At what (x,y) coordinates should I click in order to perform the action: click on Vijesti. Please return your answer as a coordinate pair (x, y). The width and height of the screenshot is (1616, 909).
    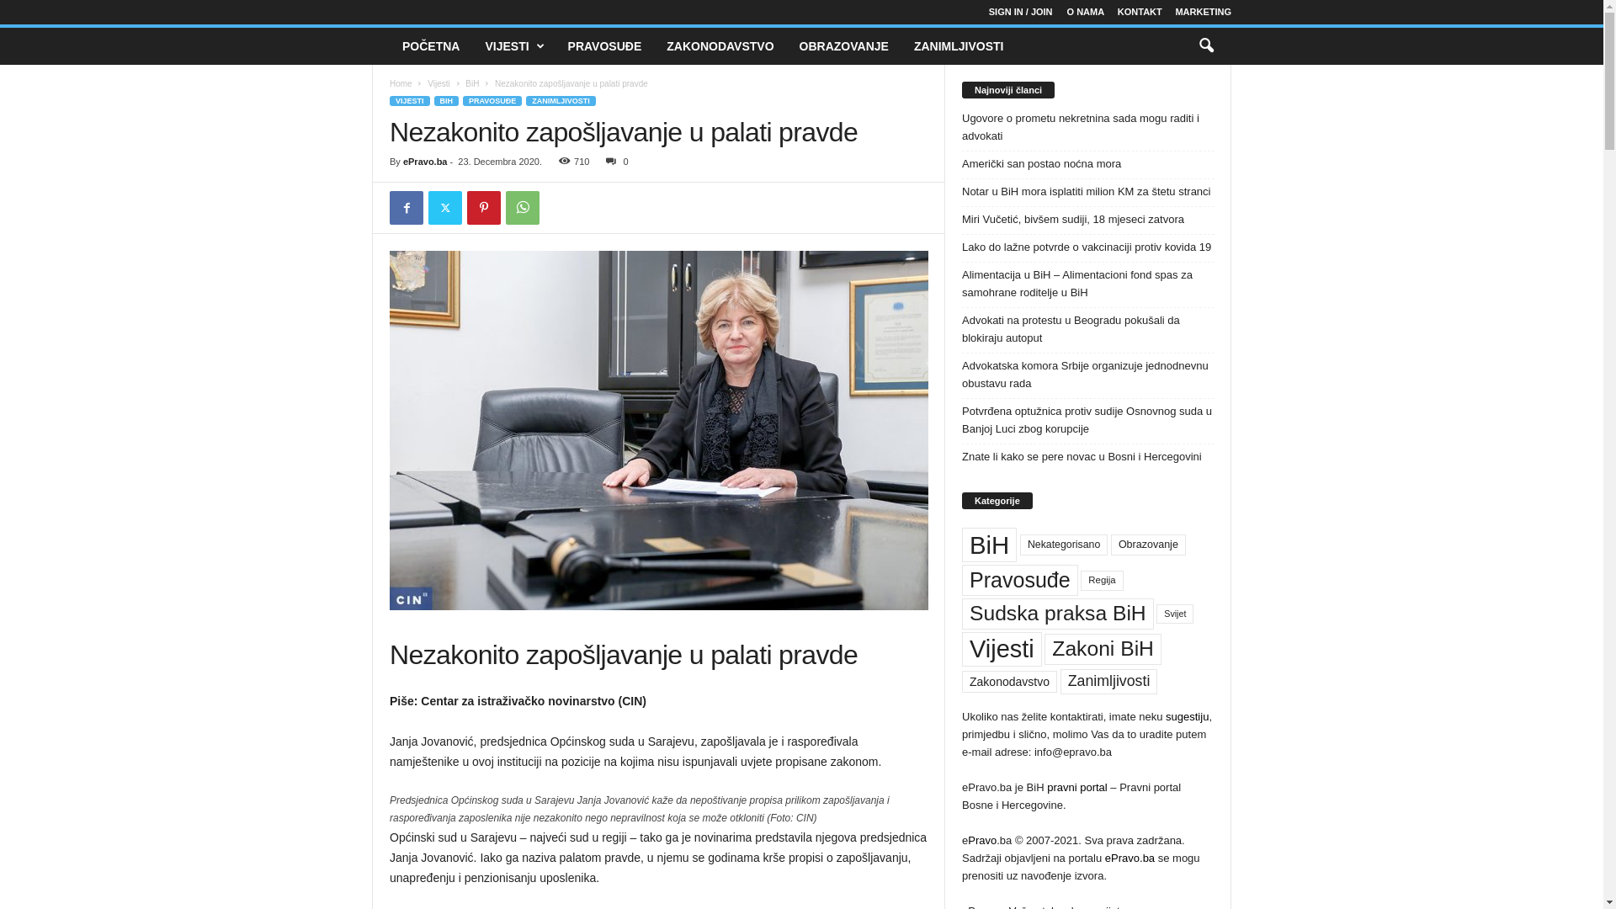
    Looking at the image, I should click on (439, 84).